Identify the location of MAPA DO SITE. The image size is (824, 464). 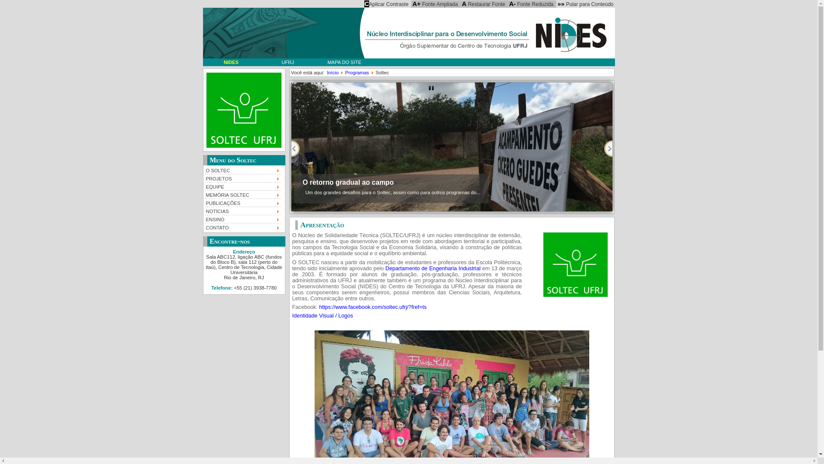
(344, 62).